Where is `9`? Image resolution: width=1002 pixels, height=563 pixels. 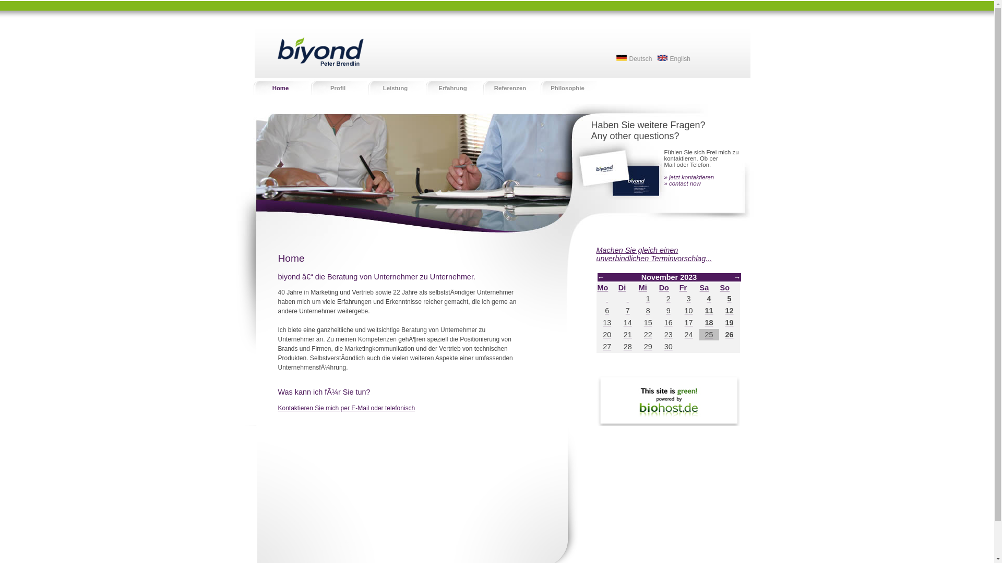 9 is located at coordinates (669, 311).